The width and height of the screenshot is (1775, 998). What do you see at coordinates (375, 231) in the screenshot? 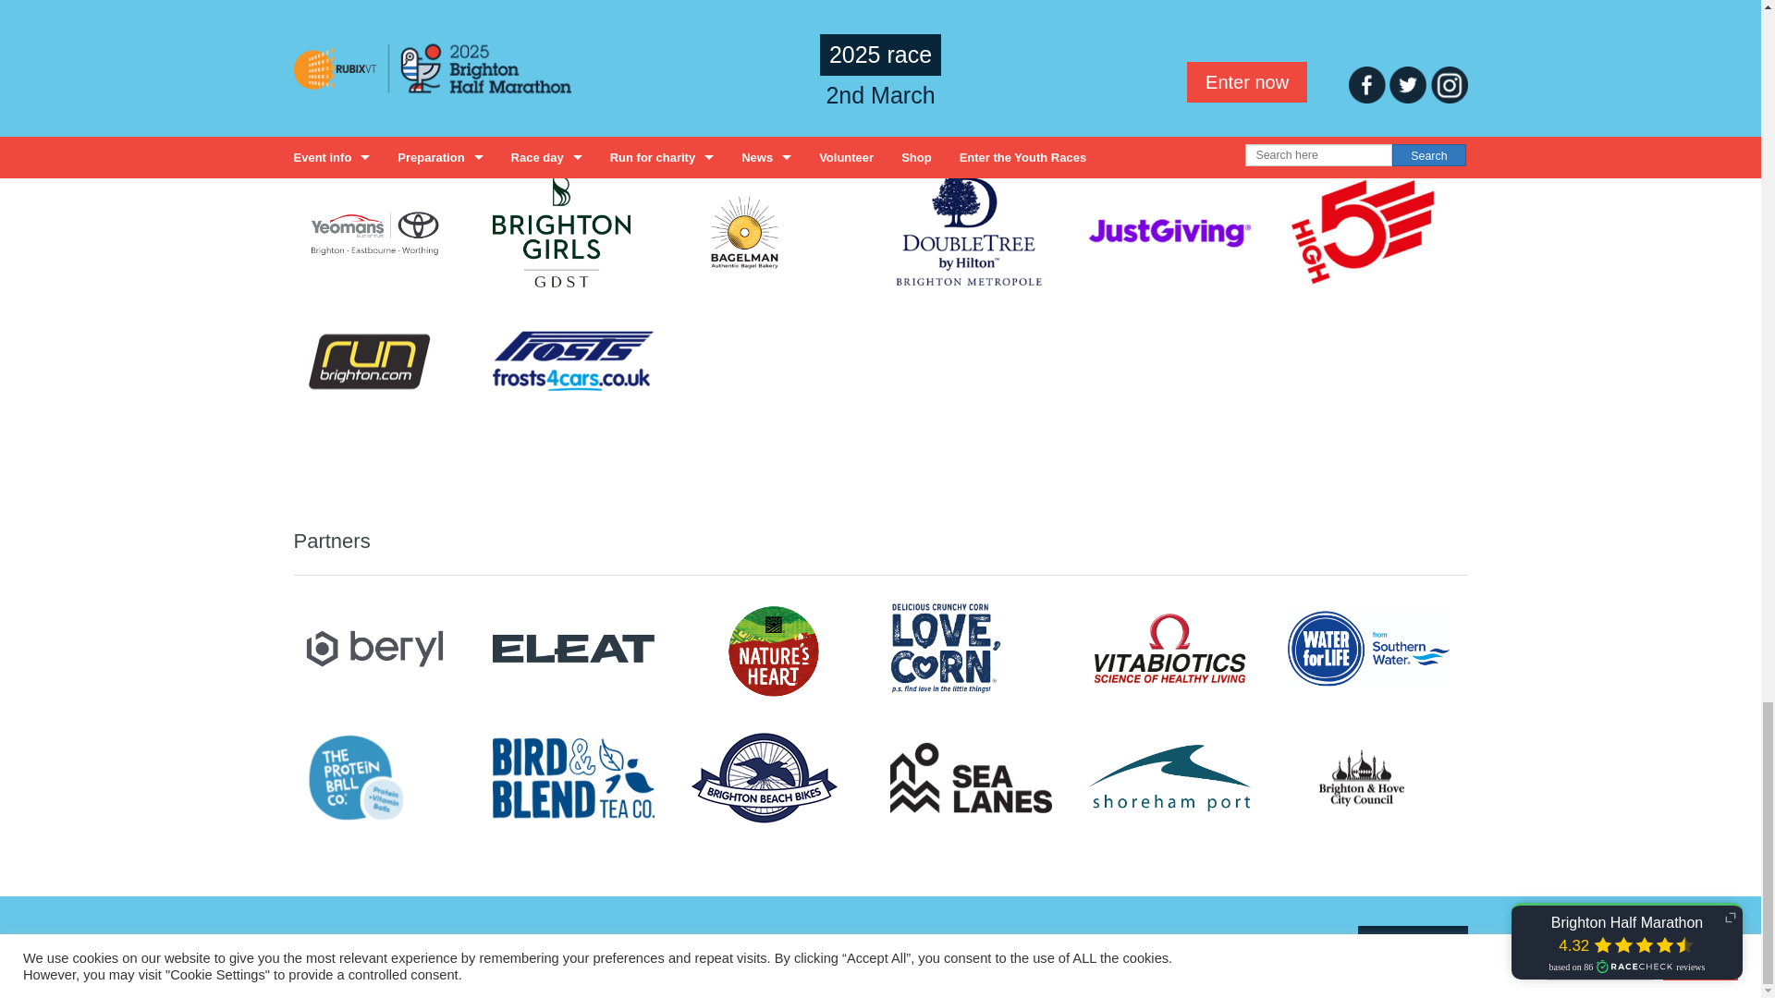
I see `Yeomans Toyota` at bounding box center [375, 231].